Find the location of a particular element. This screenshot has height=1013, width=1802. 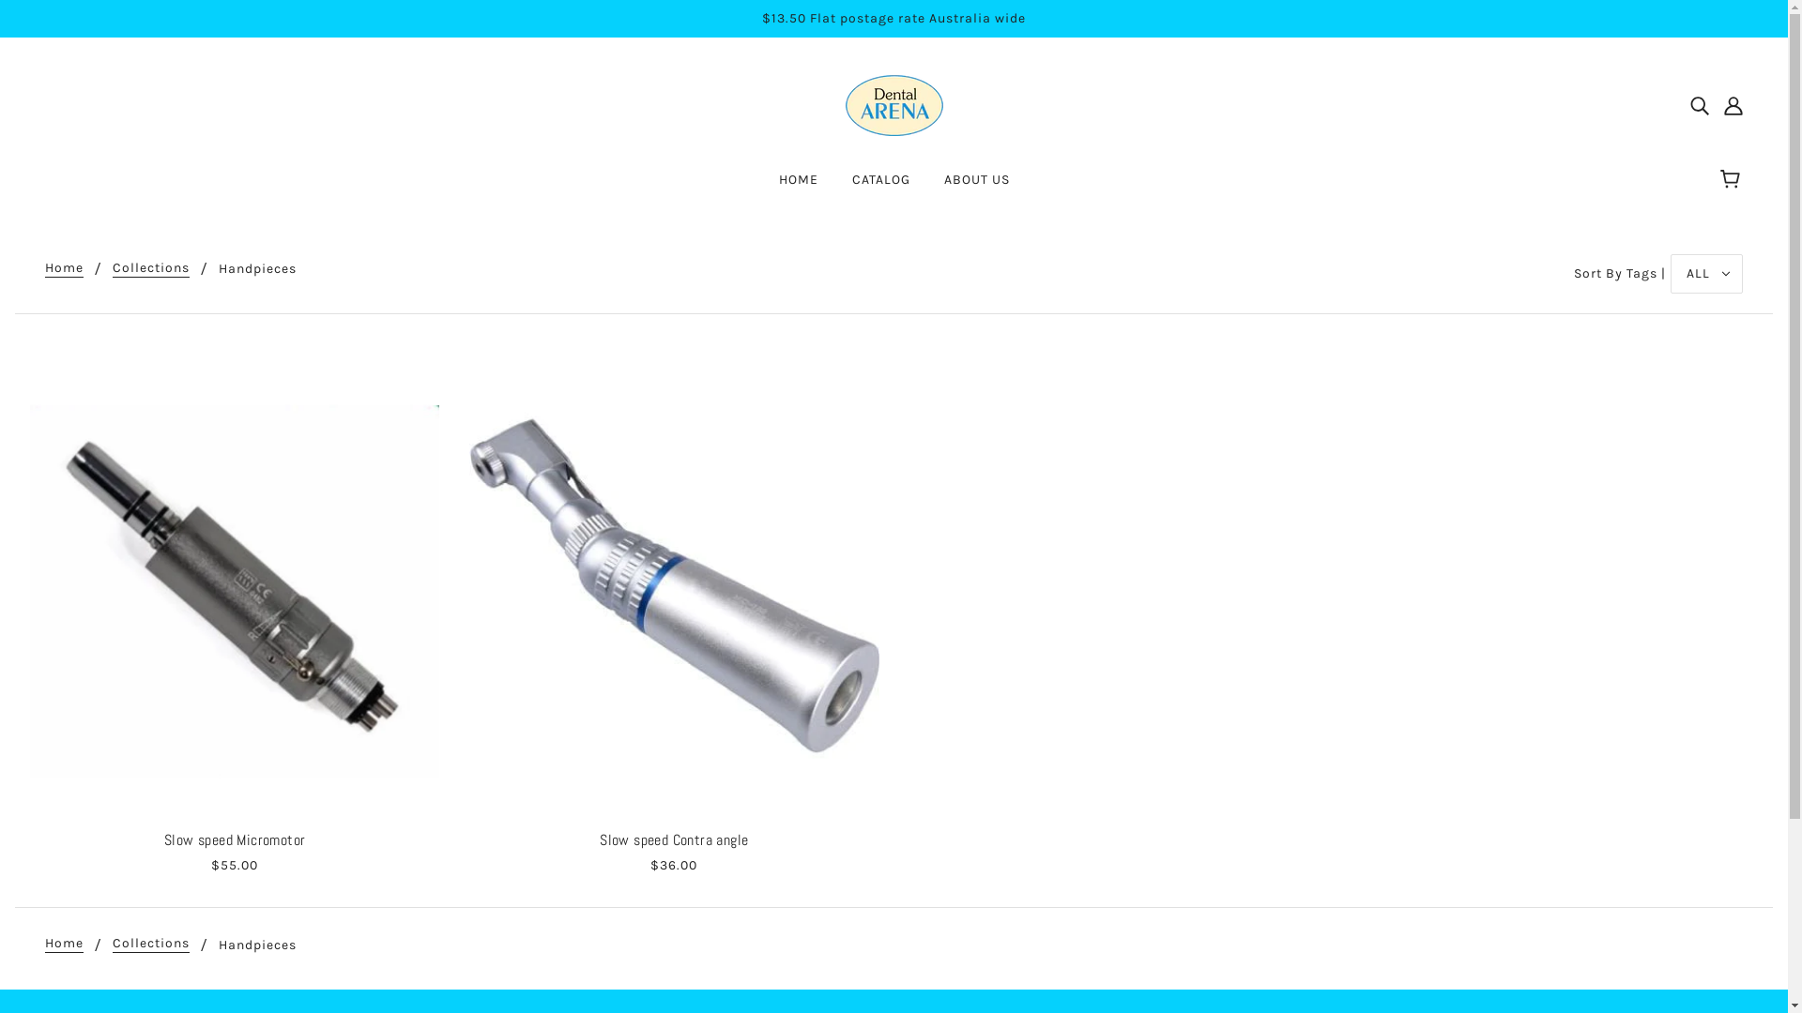

Collections is located at coordinates (151, 945).